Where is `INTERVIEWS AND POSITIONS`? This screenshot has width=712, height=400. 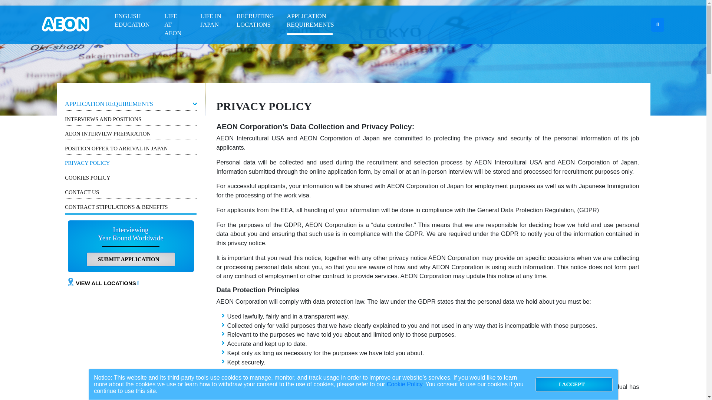
INTERVIEWS AND POSITIONS is located at coordinates (131, 119).